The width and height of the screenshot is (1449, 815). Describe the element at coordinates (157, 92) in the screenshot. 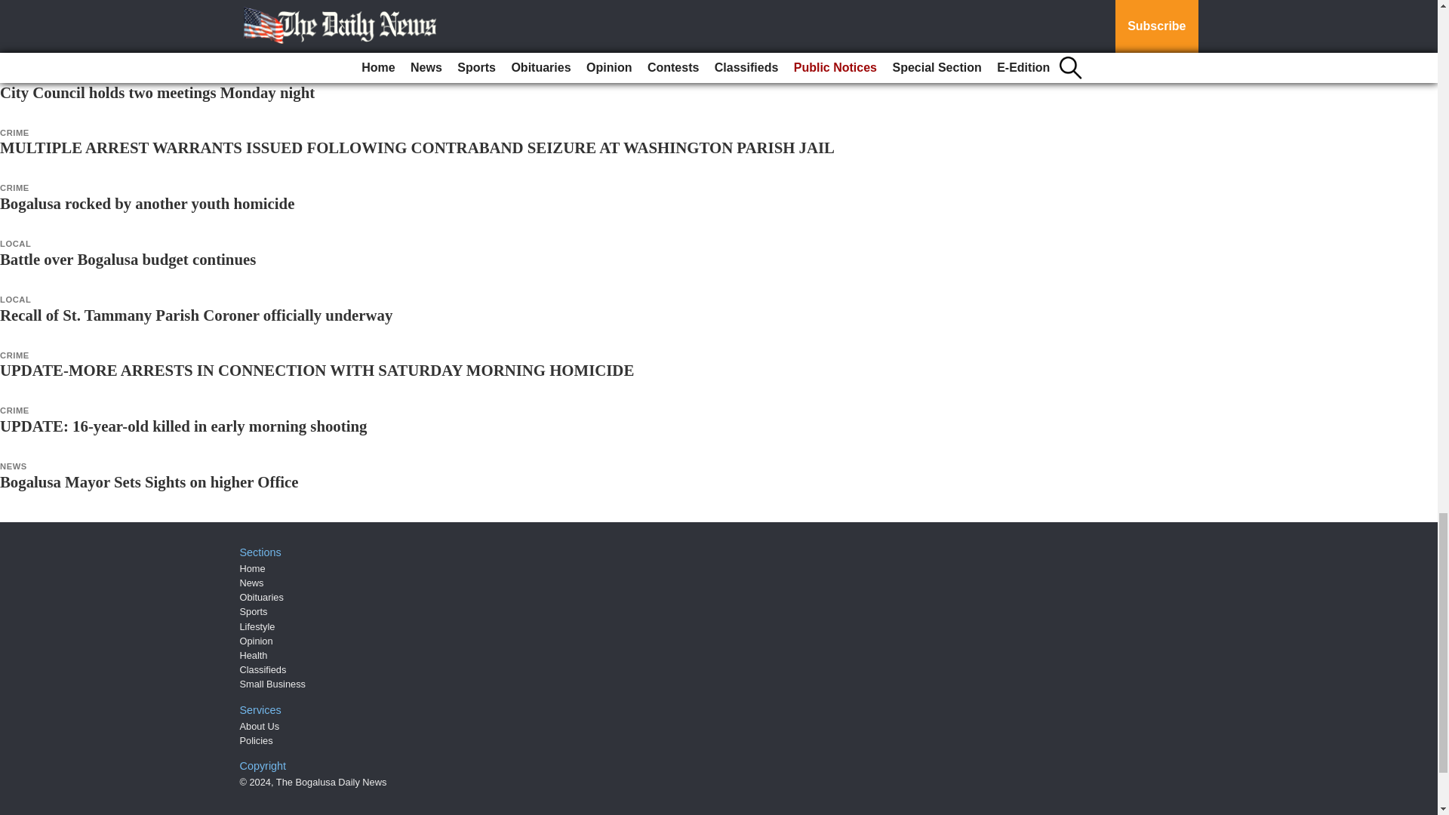

I see `City Council holds two meetings Monday night` at that location.